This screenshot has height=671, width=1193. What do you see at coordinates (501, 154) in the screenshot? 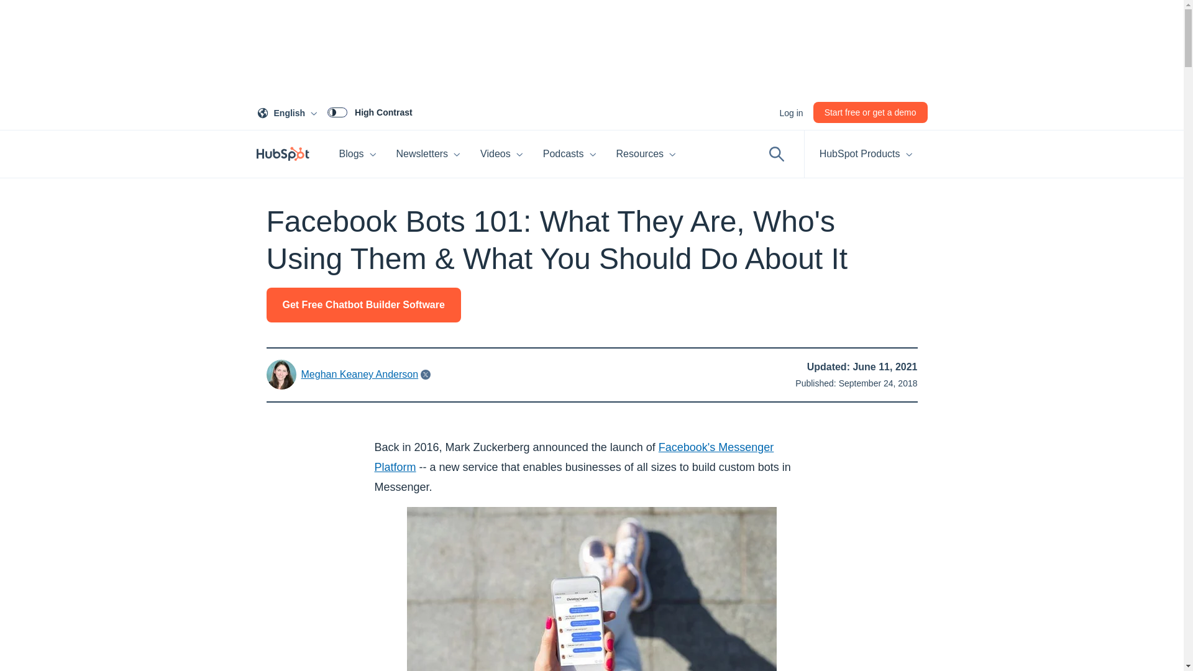
I see `High Contrast` at bounding box center [501, 154].